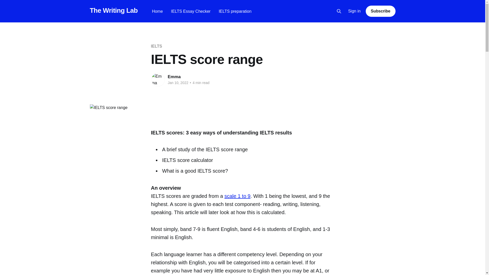  I want to click on Emma, so click(174, 77).